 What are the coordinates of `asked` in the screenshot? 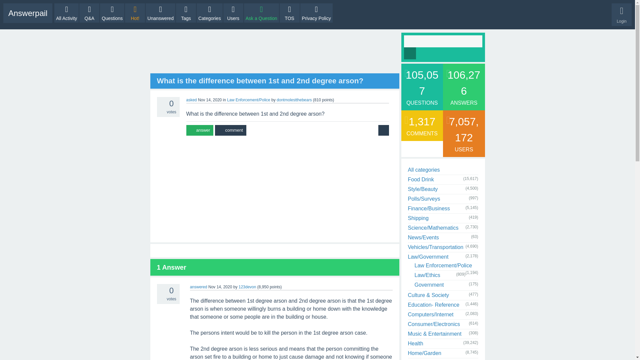 It's located at (191, 100).